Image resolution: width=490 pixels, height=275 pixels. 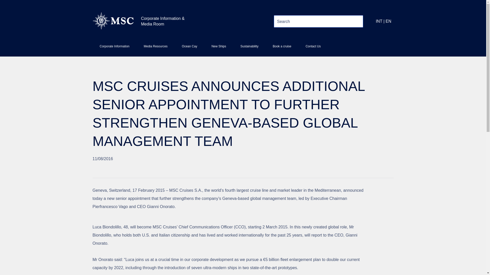 I want to click on Media Resources, so click(x=155, y=48).